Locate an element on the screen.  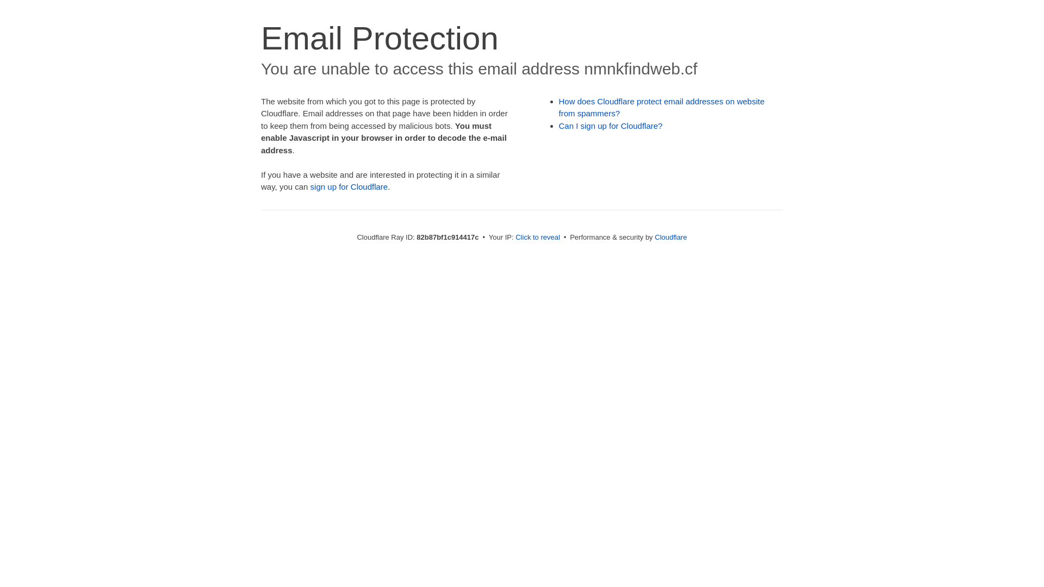
Cloudflare is located at coordinates (671, 237).